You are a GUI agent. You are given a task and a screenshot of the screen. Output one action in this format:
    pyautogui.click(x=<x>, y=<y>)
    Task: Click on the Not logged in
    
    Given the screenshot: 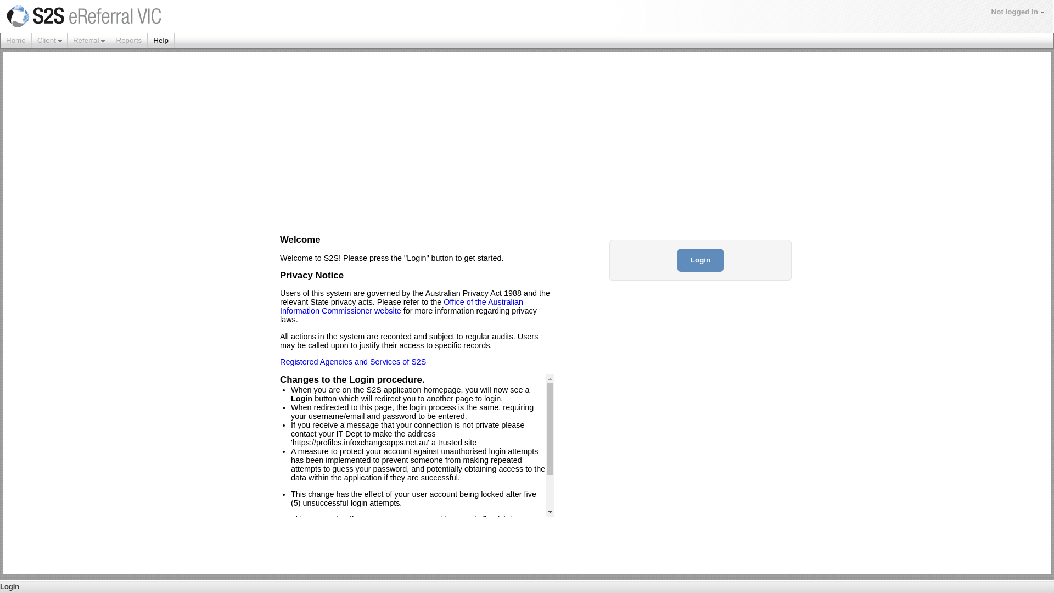 What is the action you would take?
    pyautogui.click(x=1018, y=13)
    